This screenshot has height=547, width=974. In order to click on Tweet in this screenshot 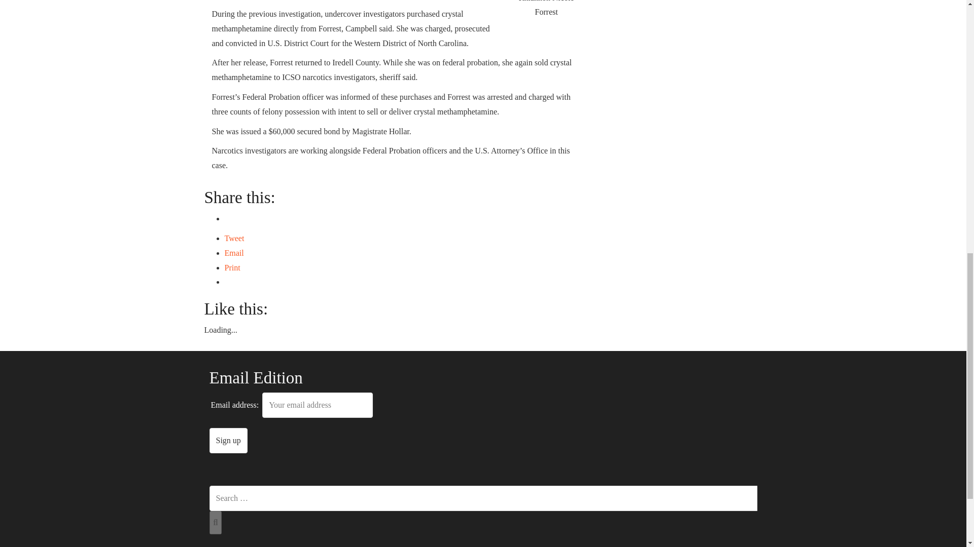, I will do `click(234, 238)`.